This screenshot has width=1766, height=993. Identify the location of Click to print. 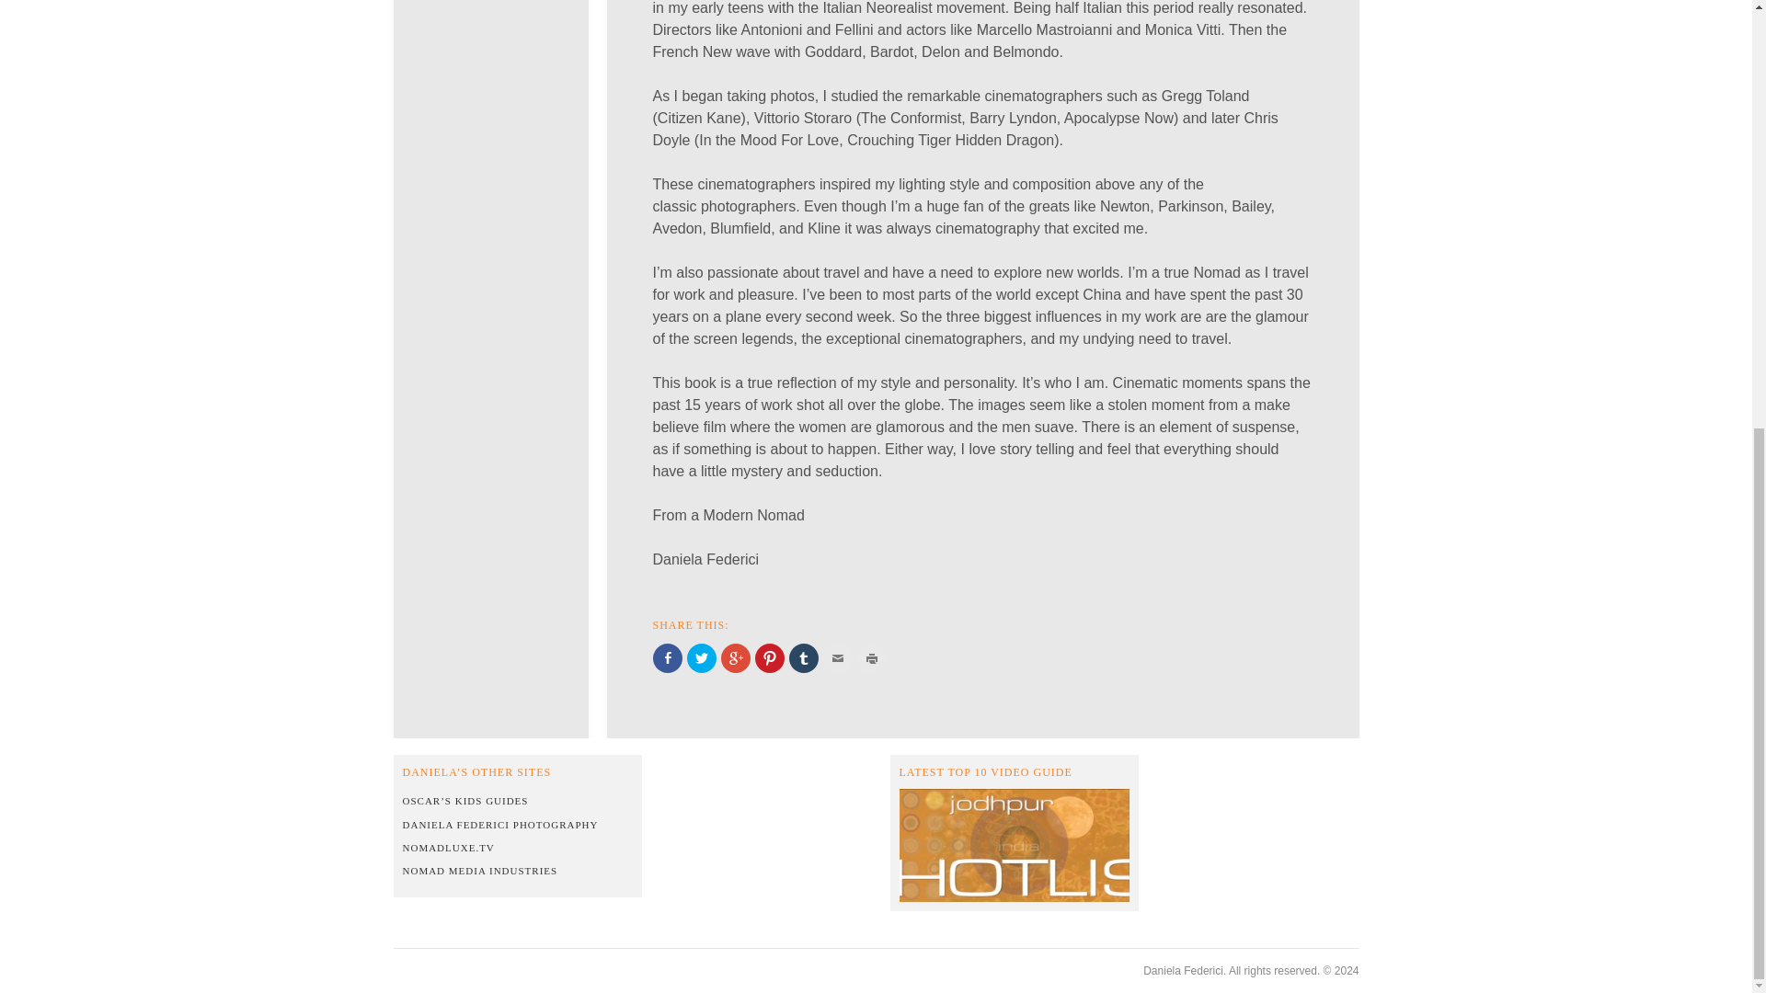
(871, 658).